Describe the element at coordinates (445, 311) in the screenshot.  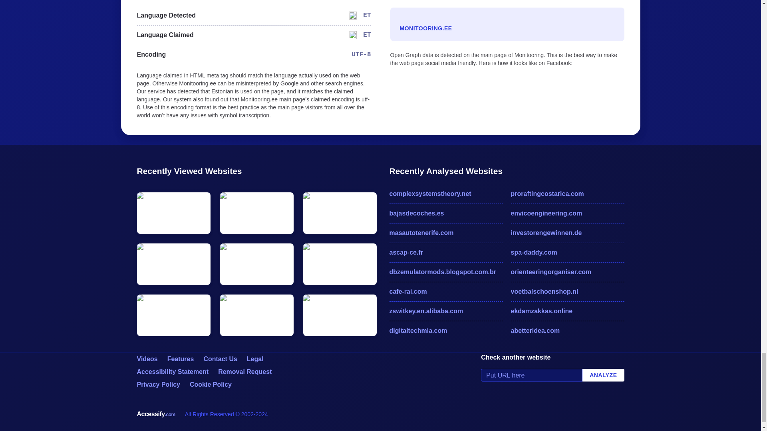
I see `zswitkey.en.alibaba.com` at that location.